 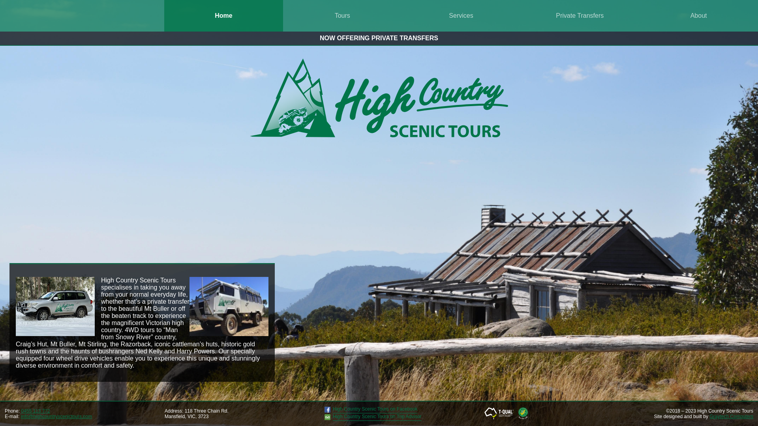 What do you see at coordinates (36, 411) in the screenshot?
I see `0455 113 772` at bounding box center [36, 411].